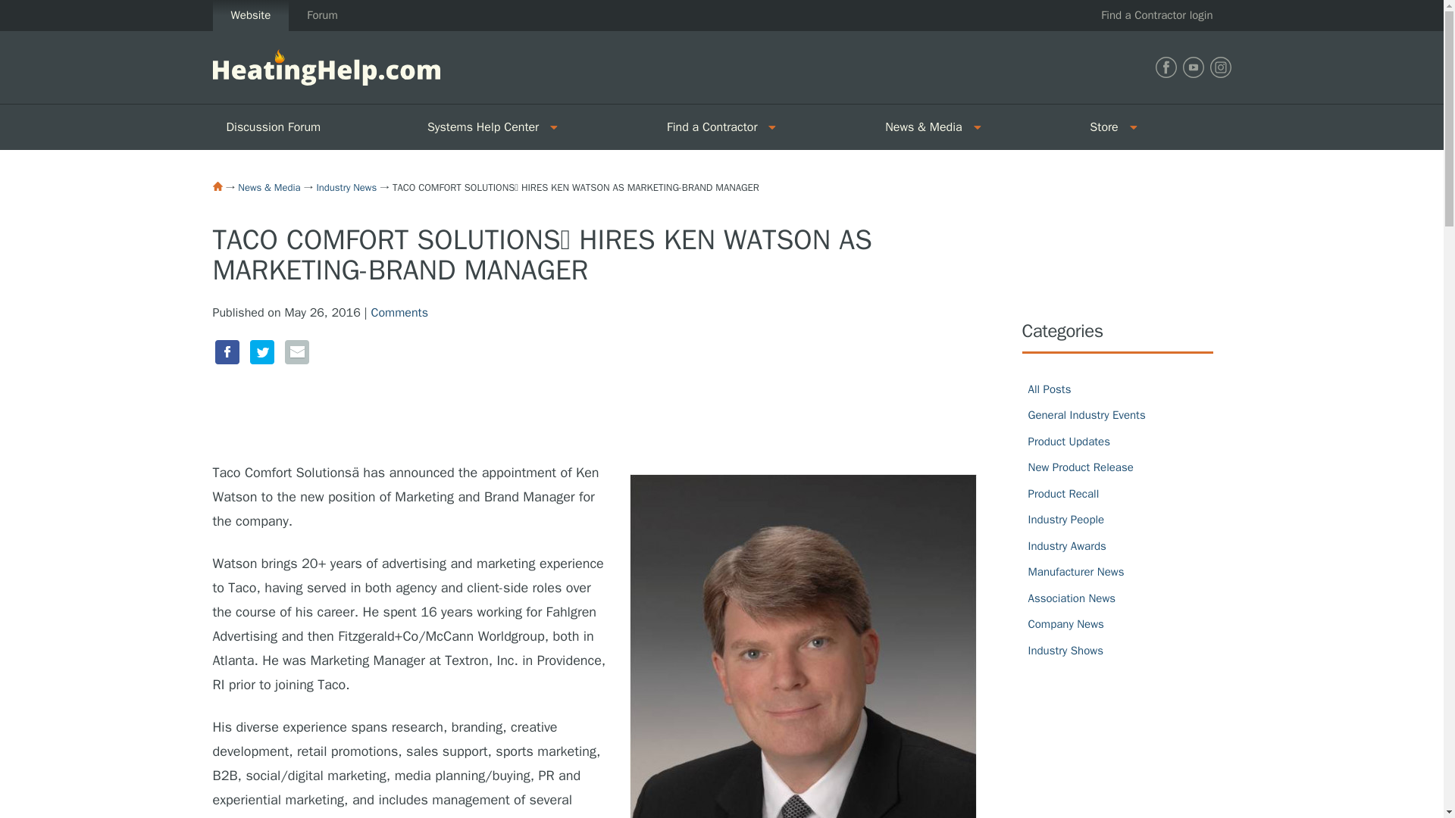 The height and width of the screenshot is (818, 1455). What do you see at coordinates (250, 15) in the screenshot?
I see `Website` at bounding box center [250, 15].